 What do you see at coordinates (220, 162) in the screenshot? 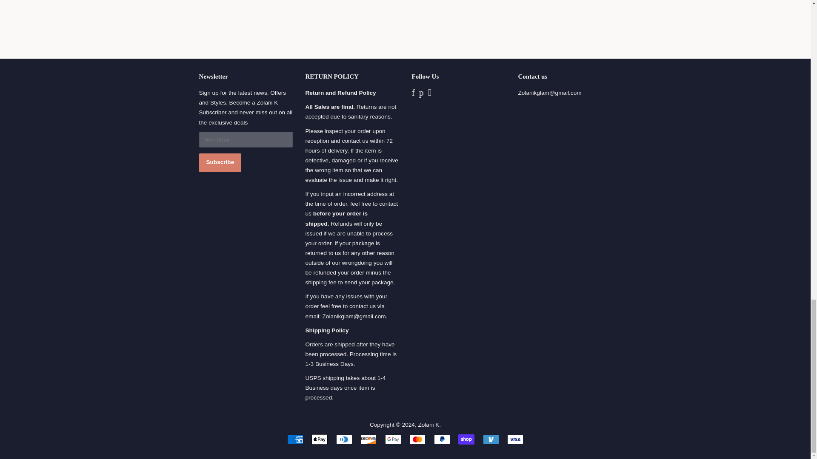
I see `Subscribe` at bounding box center [220, 162].